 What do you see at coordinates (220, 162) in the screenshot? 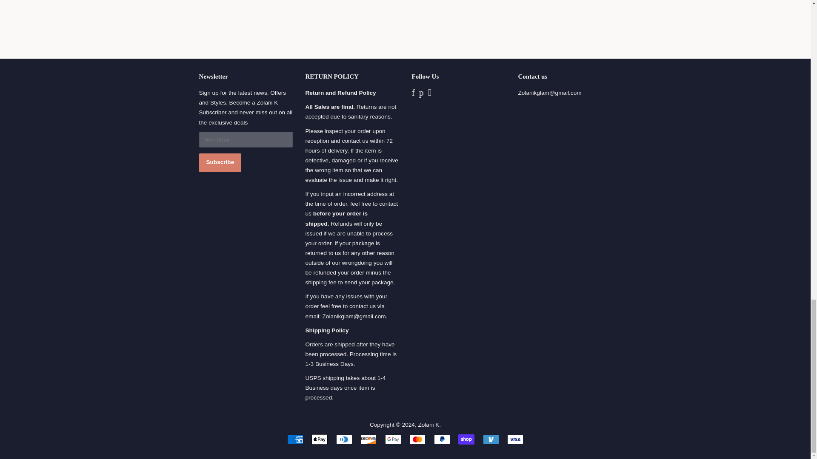
I see `Subscribe` at bounding box center [220, 162].